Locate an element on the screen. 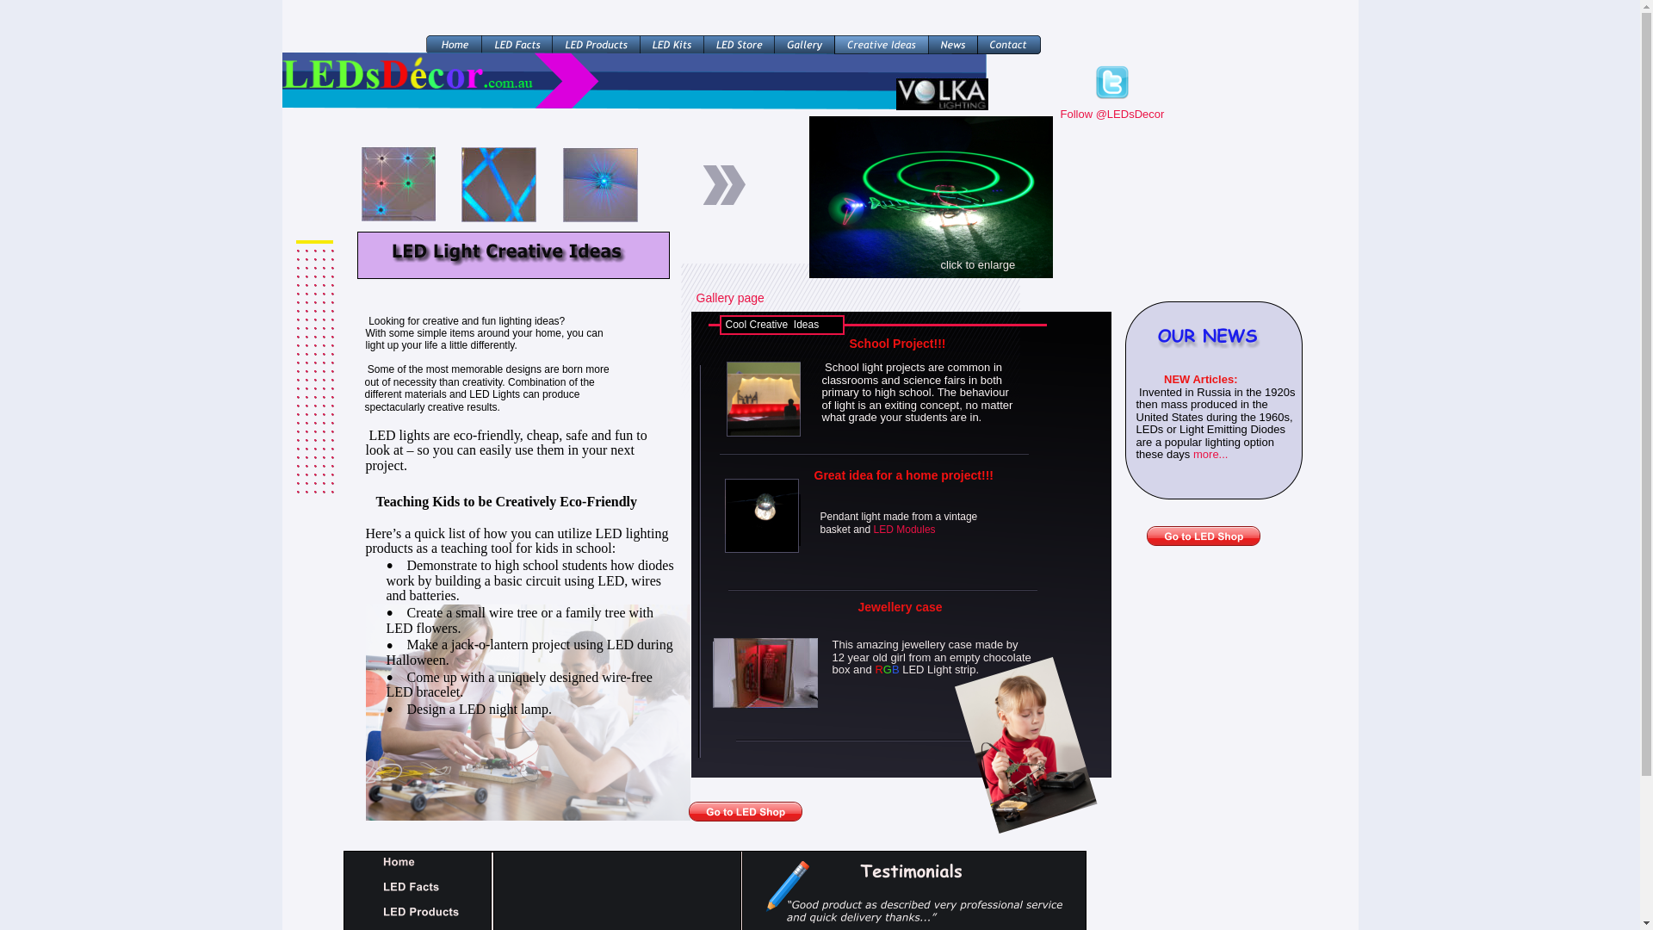  click to enlarge is located at coordinates (763, 515).